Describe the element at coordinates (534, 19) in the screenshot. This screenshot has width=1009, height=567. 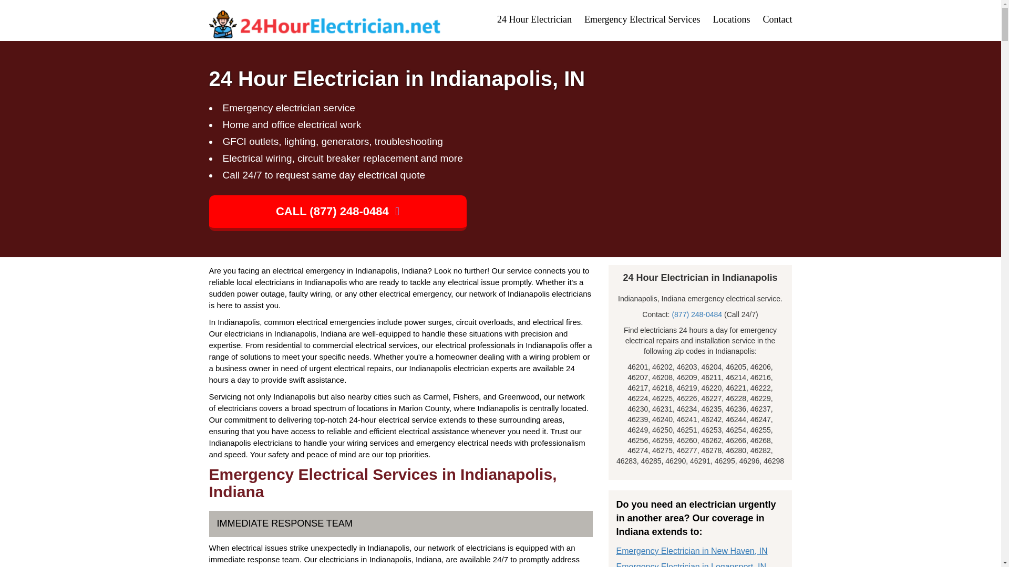
I see `24 Hour Electrician Near Me` at that location.